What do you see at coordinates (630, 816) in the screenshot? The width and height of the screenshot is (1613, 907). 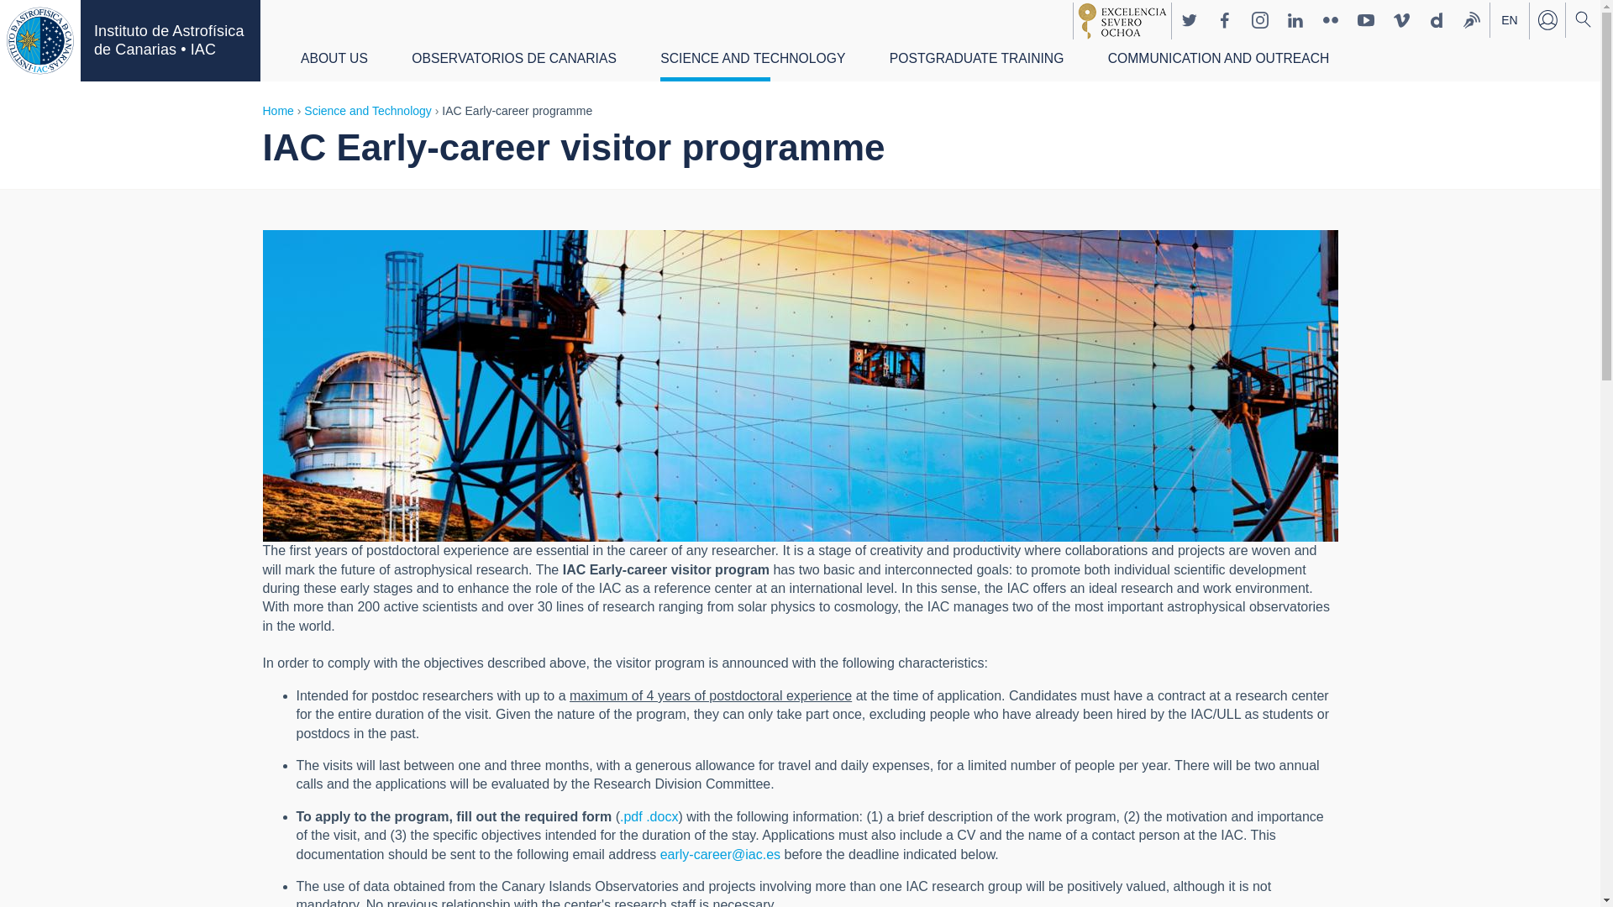 I see `Application form Early Career Visitor Program - pdf` at bounding box center [630, 816].